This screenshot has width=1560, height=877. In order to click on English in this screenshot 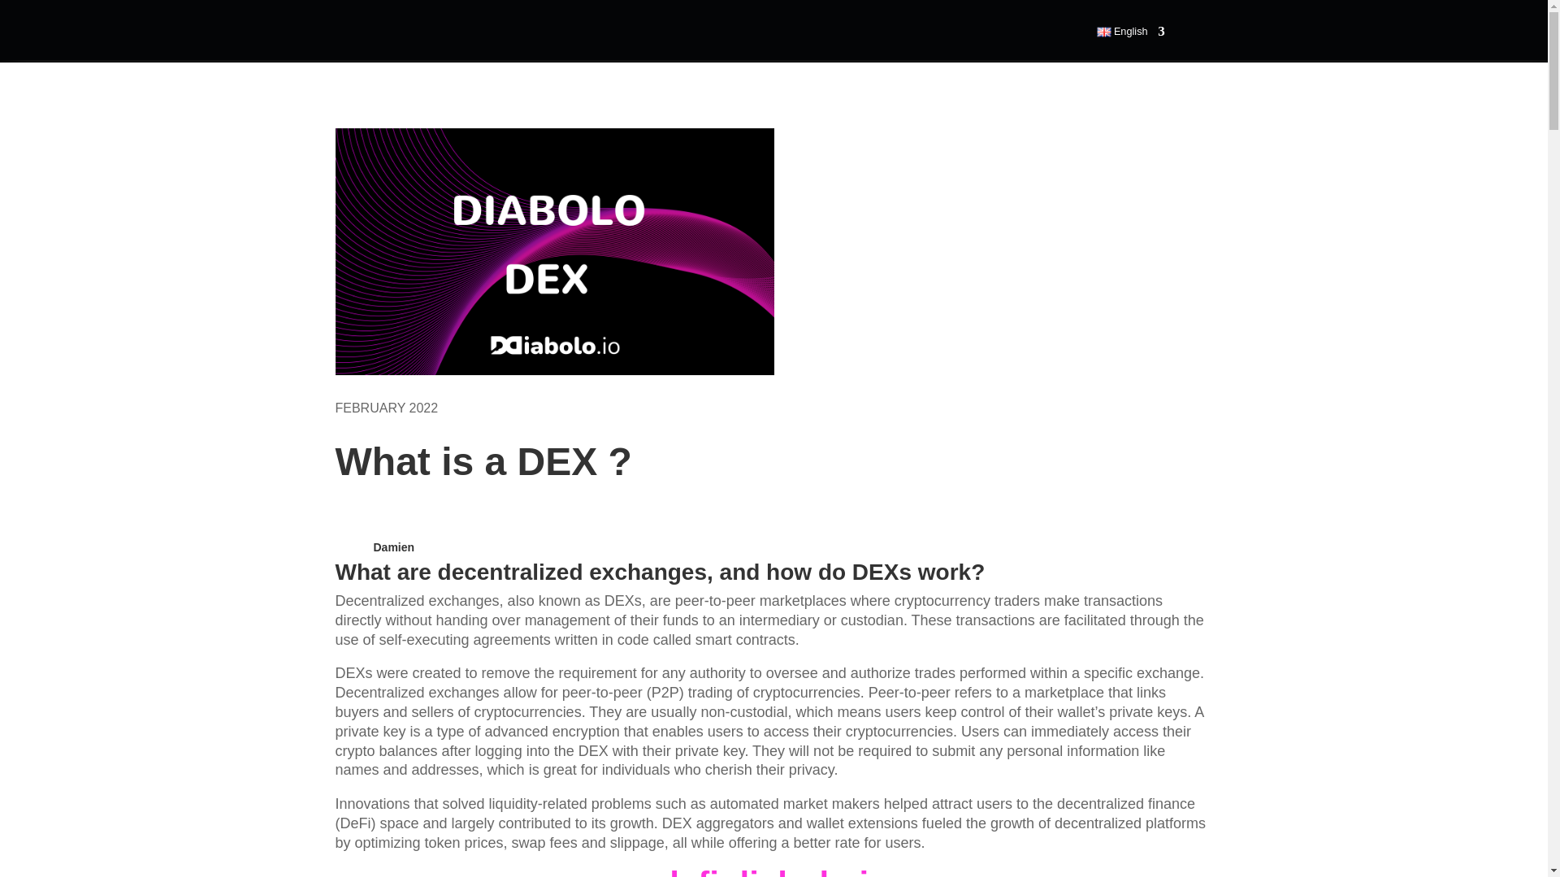, I will do `click(1128, 30)`.